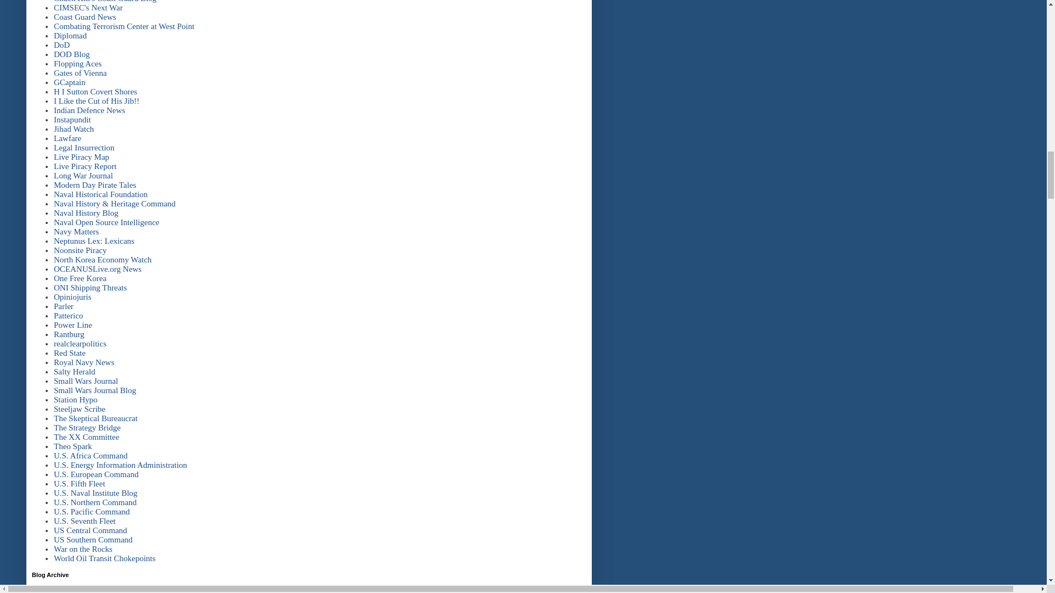  Describe the element at coordinates (62, 45) in the screenshot. I see `DoD` at that location.